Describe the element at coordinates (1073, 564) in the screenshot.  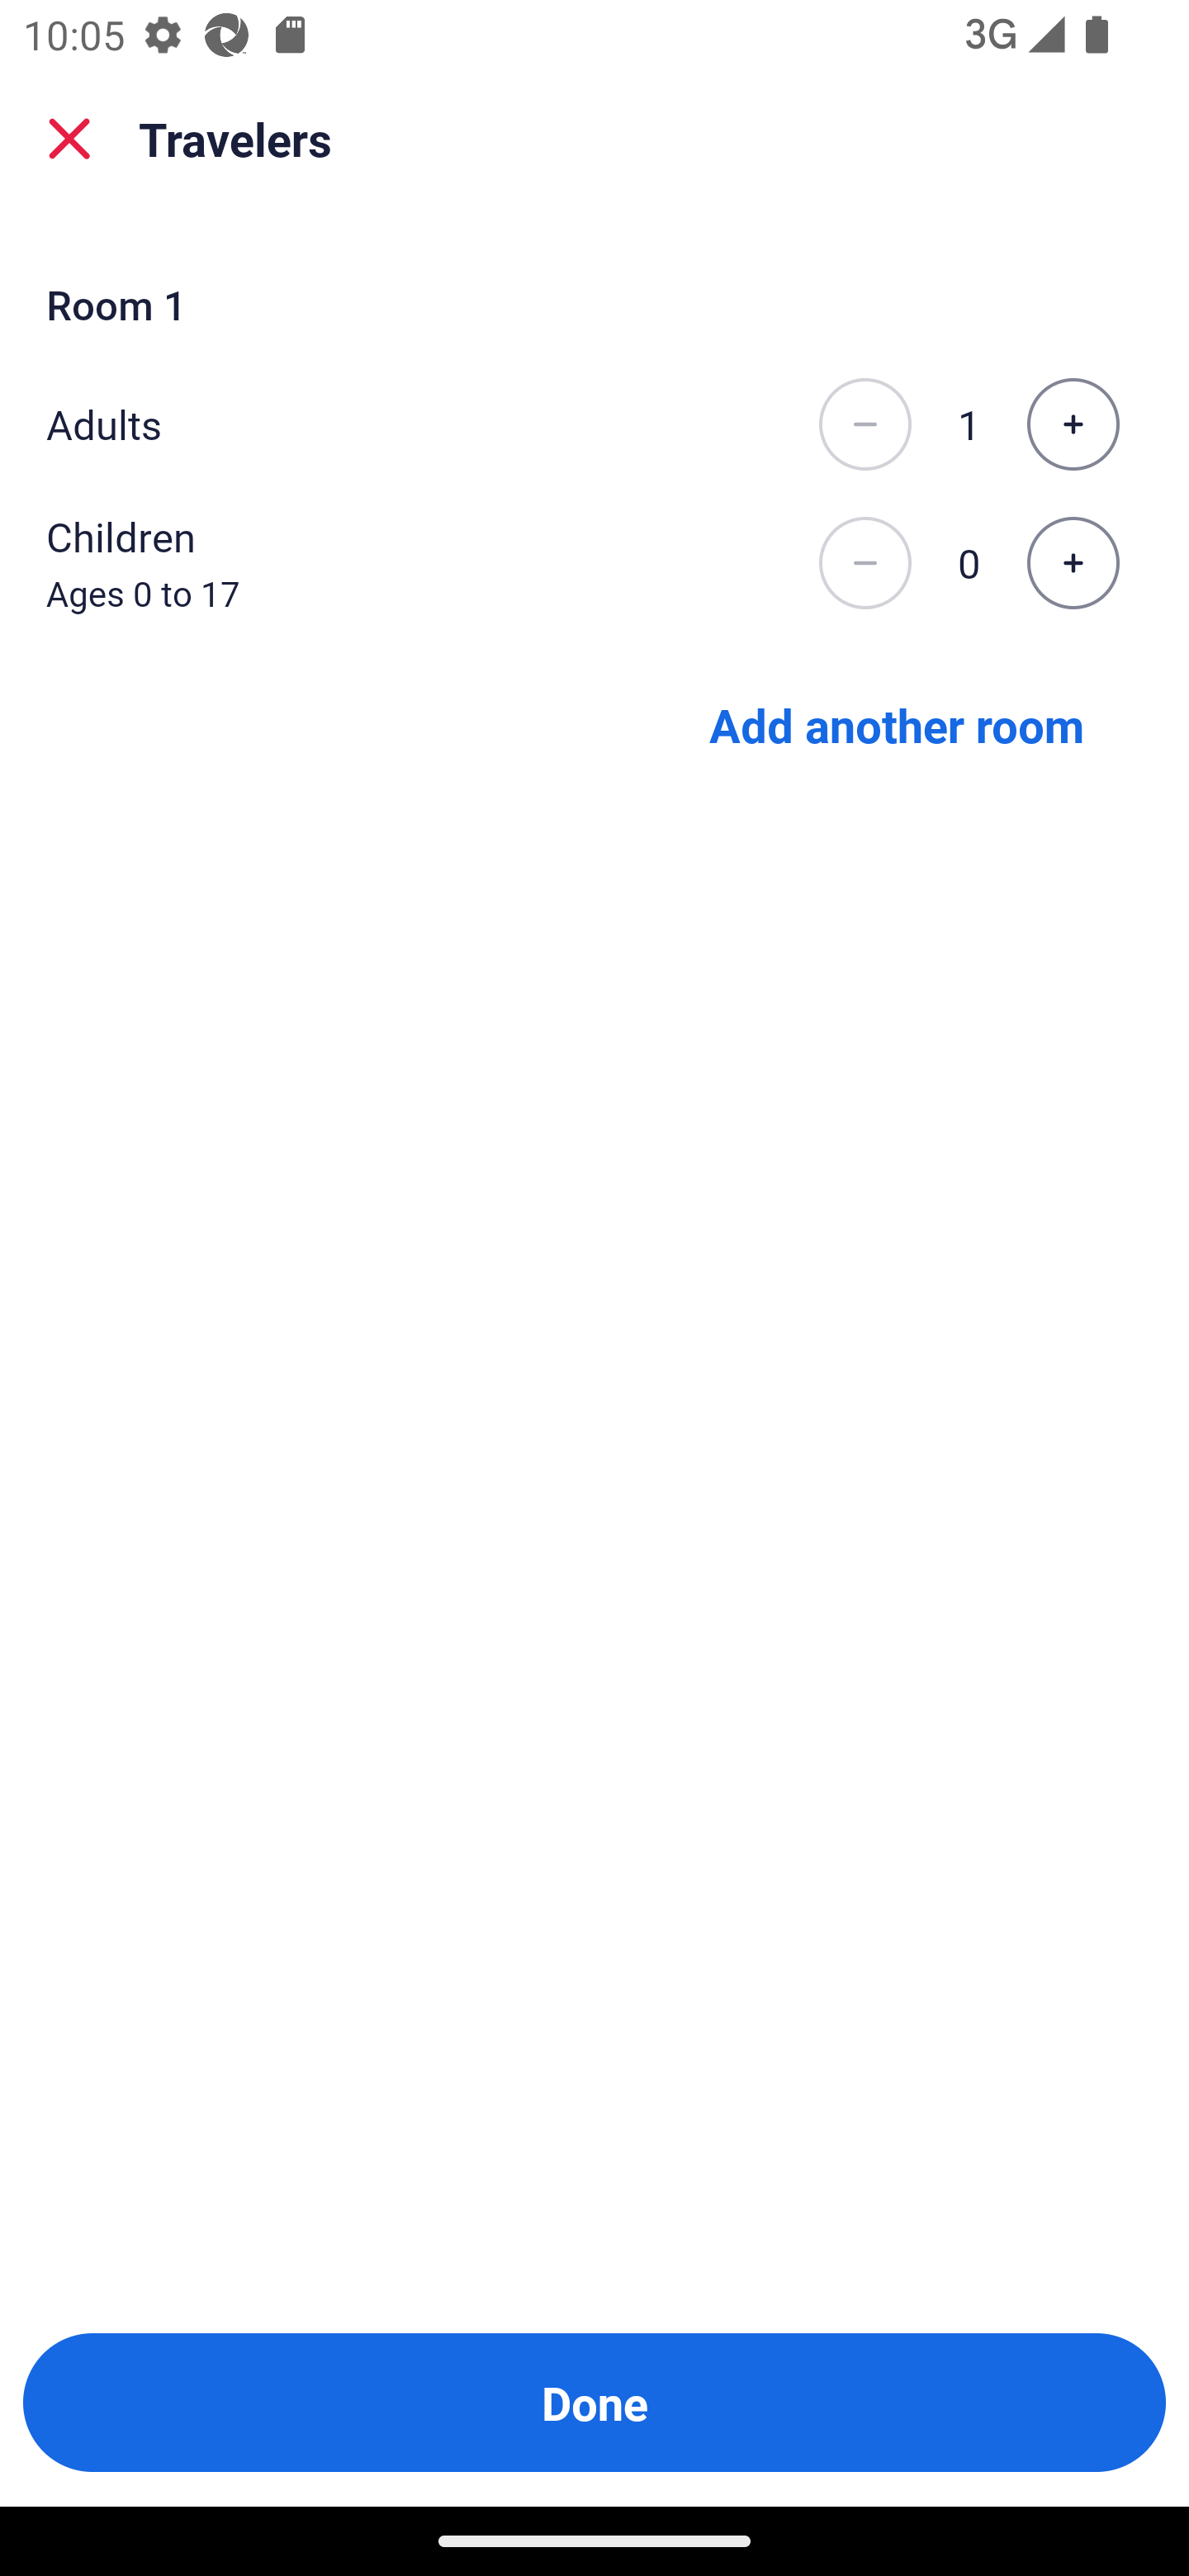
I see `Increase the number of children` at that location.